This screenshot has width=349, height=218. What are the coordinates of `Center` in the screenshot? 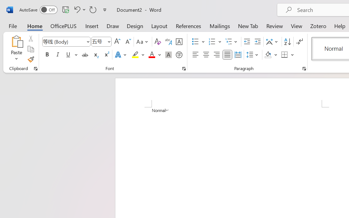 It's located at (206, 55).